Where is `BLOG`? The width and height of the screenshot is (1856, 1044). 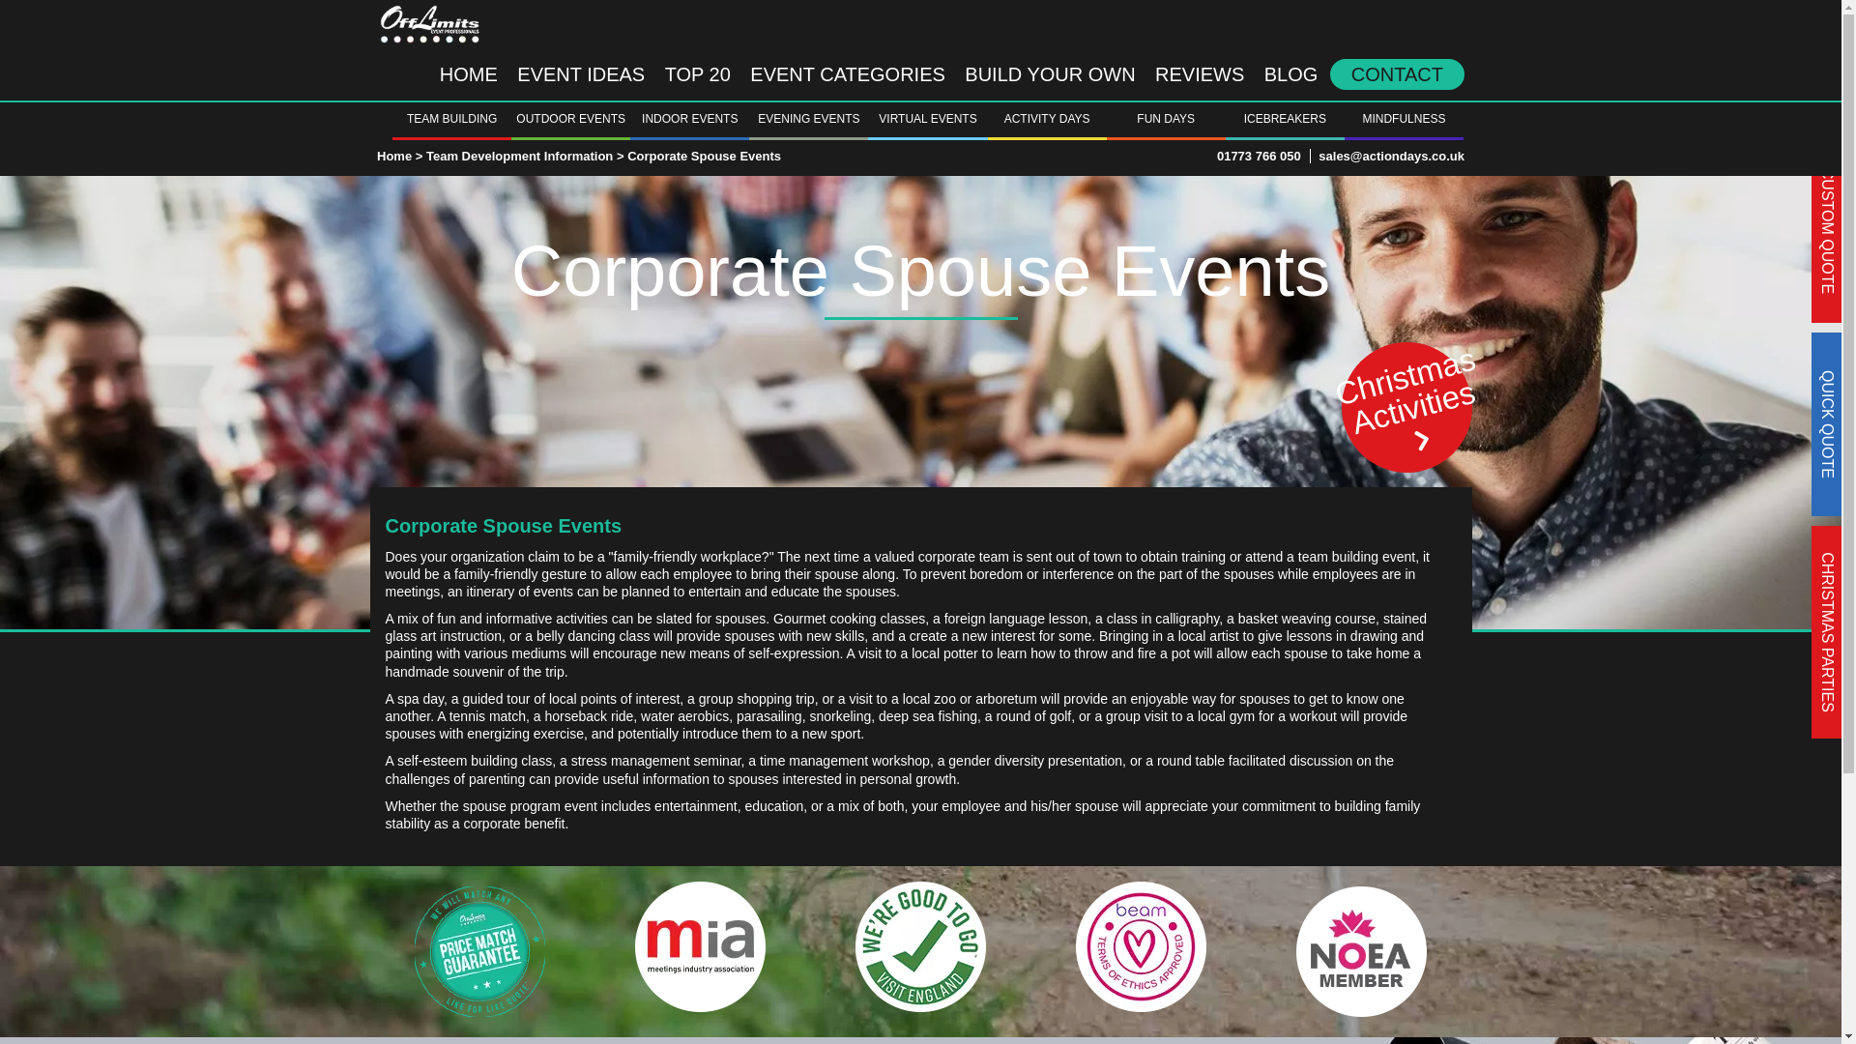 BLOG is located at coordinates (1291, 73).